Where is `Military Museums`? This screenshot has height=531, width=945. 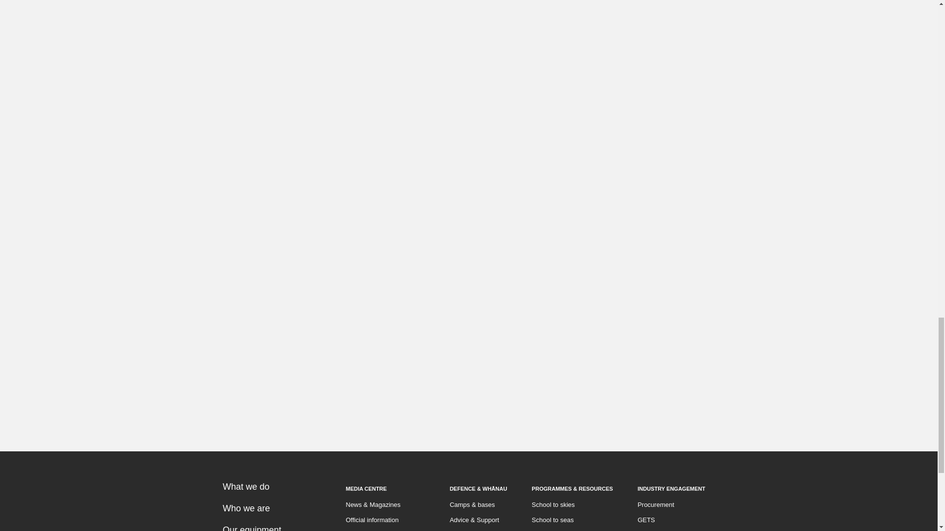 Military Museums is located at coordinates (556, 530).